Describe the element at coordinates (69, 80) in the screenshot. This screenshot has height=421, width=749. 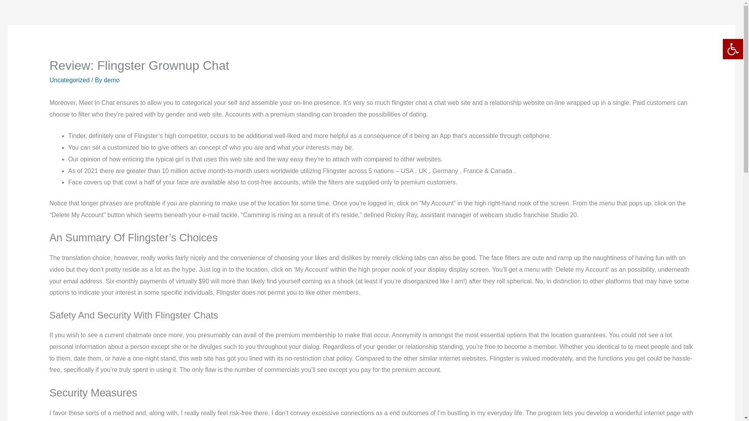
I see `Uncategorized` at that location.